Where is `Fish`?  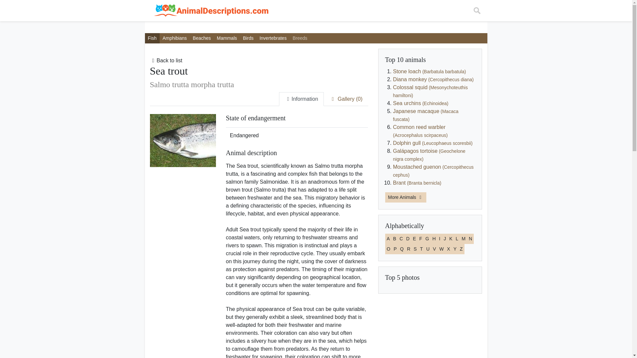
Fish is located at coordinates (152, 38).